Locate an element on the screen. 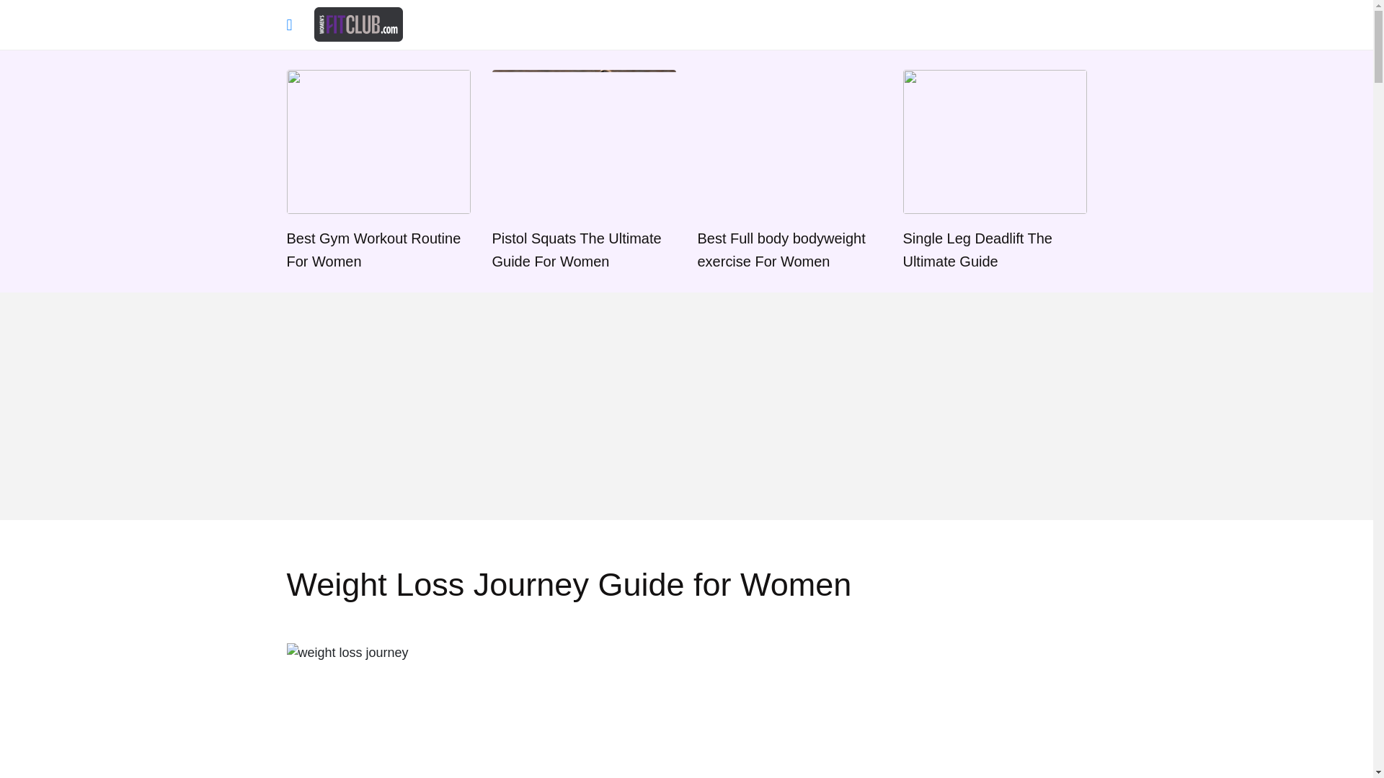  read more Best Full body bodyweight exercise For Women is located at coordinates (789, 171).